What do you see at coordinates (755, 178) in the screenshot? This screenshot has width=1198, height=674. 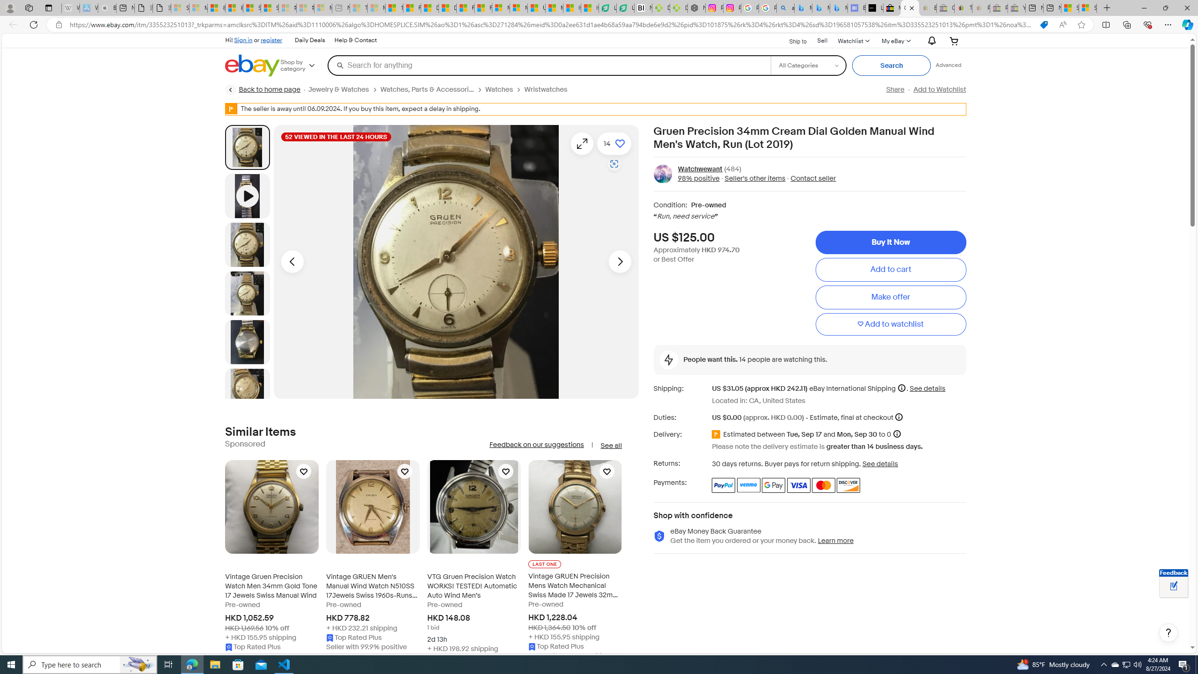 I see `Seller's other items` at bounding box center [755, 178].